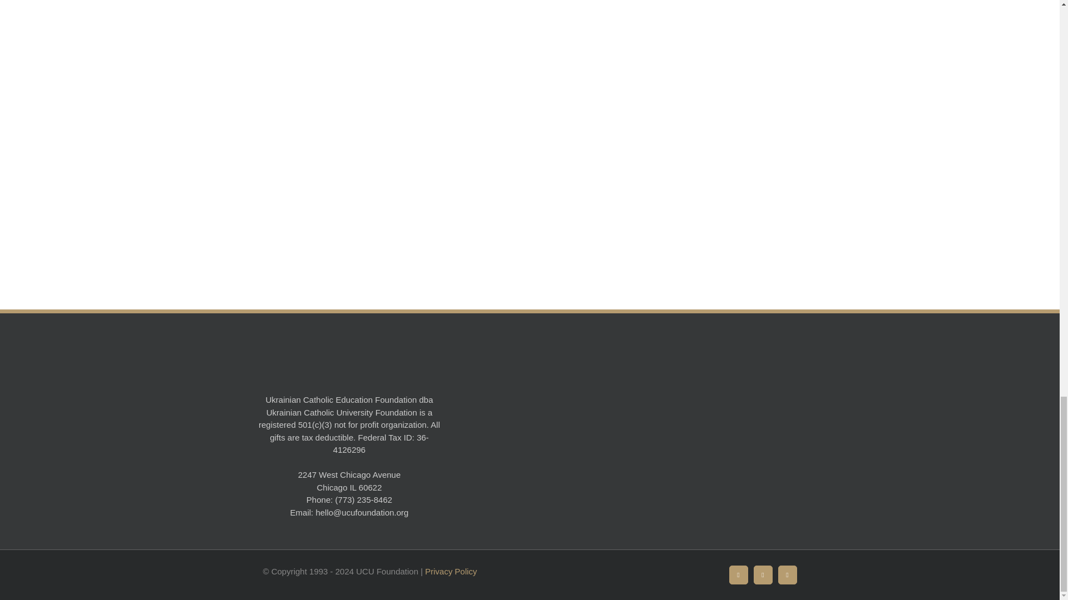 This screenshot has width=1068, height=600. I want to click on YouTube, so click(763, 574).